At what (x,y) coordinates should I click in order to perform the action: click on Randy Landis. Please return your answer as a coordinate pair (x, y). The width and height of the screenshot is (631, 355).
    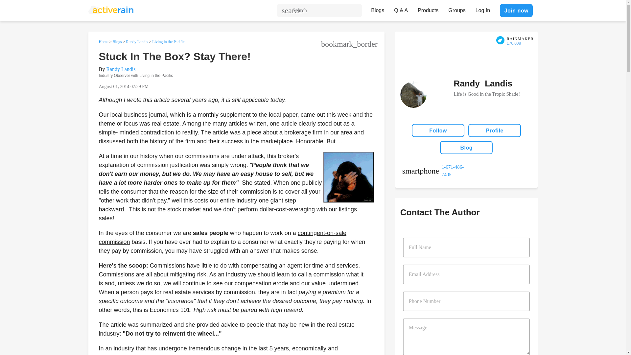
    Looking at the image, I should click on (137, 41).